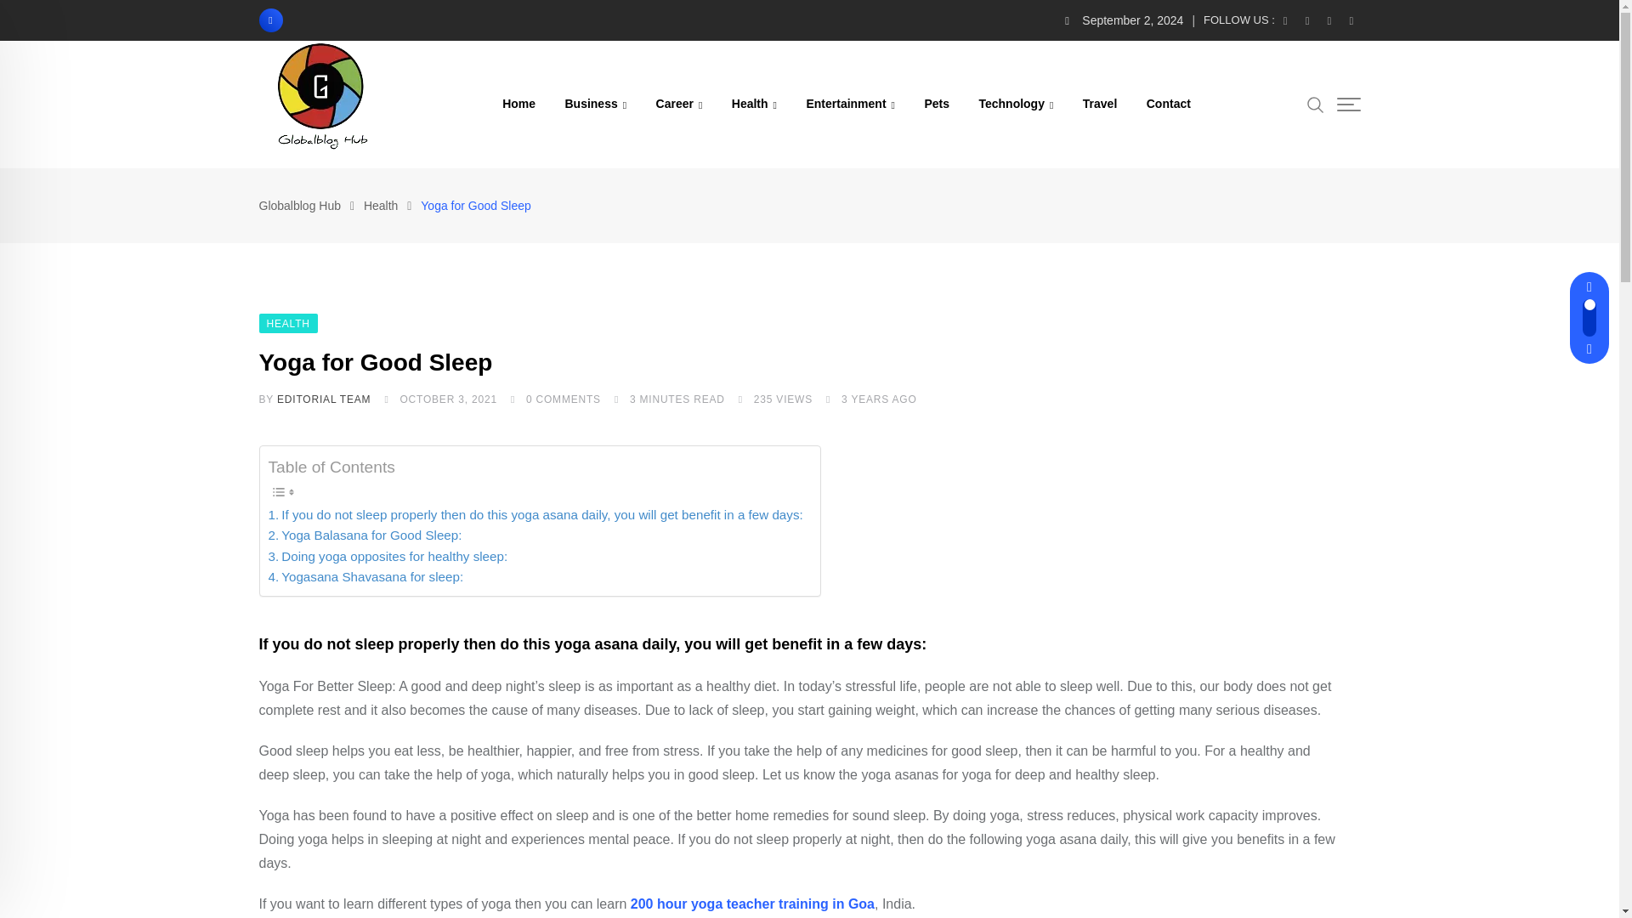 This screenshot has height=918, width=1632. Describe the element at coordinates (365, 535) in the screenshot. I see `Yoga Balasana for Good Sleep:` at that location.